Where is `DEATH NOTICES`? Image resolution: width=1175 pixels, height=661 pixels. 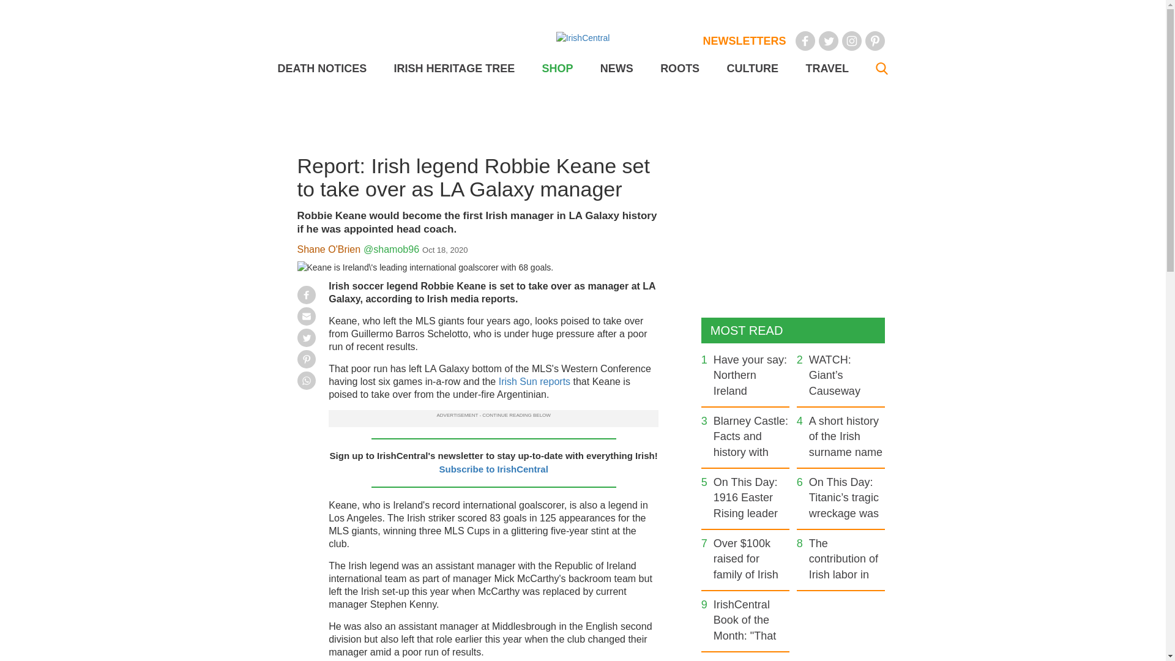
DEATH NOTICES is located at coordinates (322, 69).